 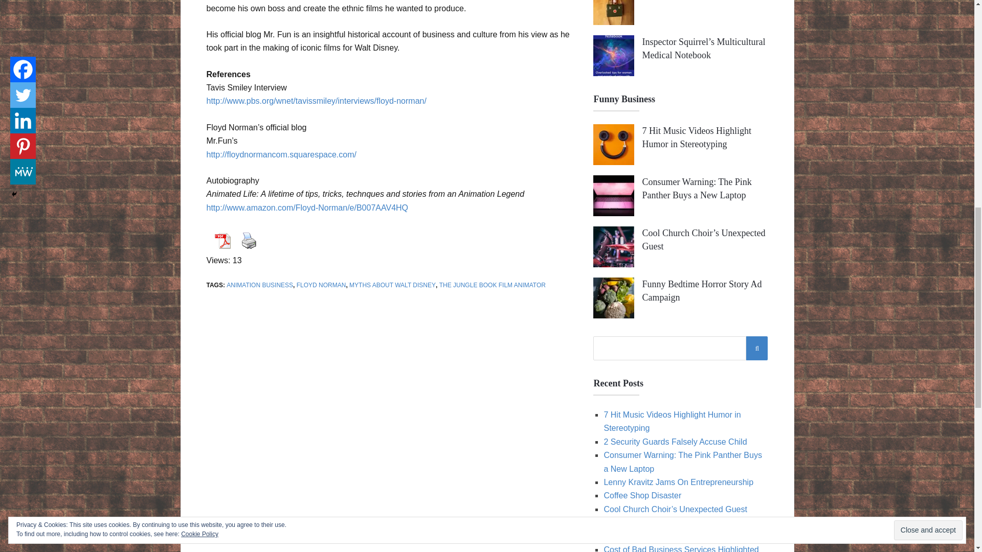 What do you see at coordinates (222, 241) in the screenshot?
I see `View PDF` at bounding box center [222, 241].